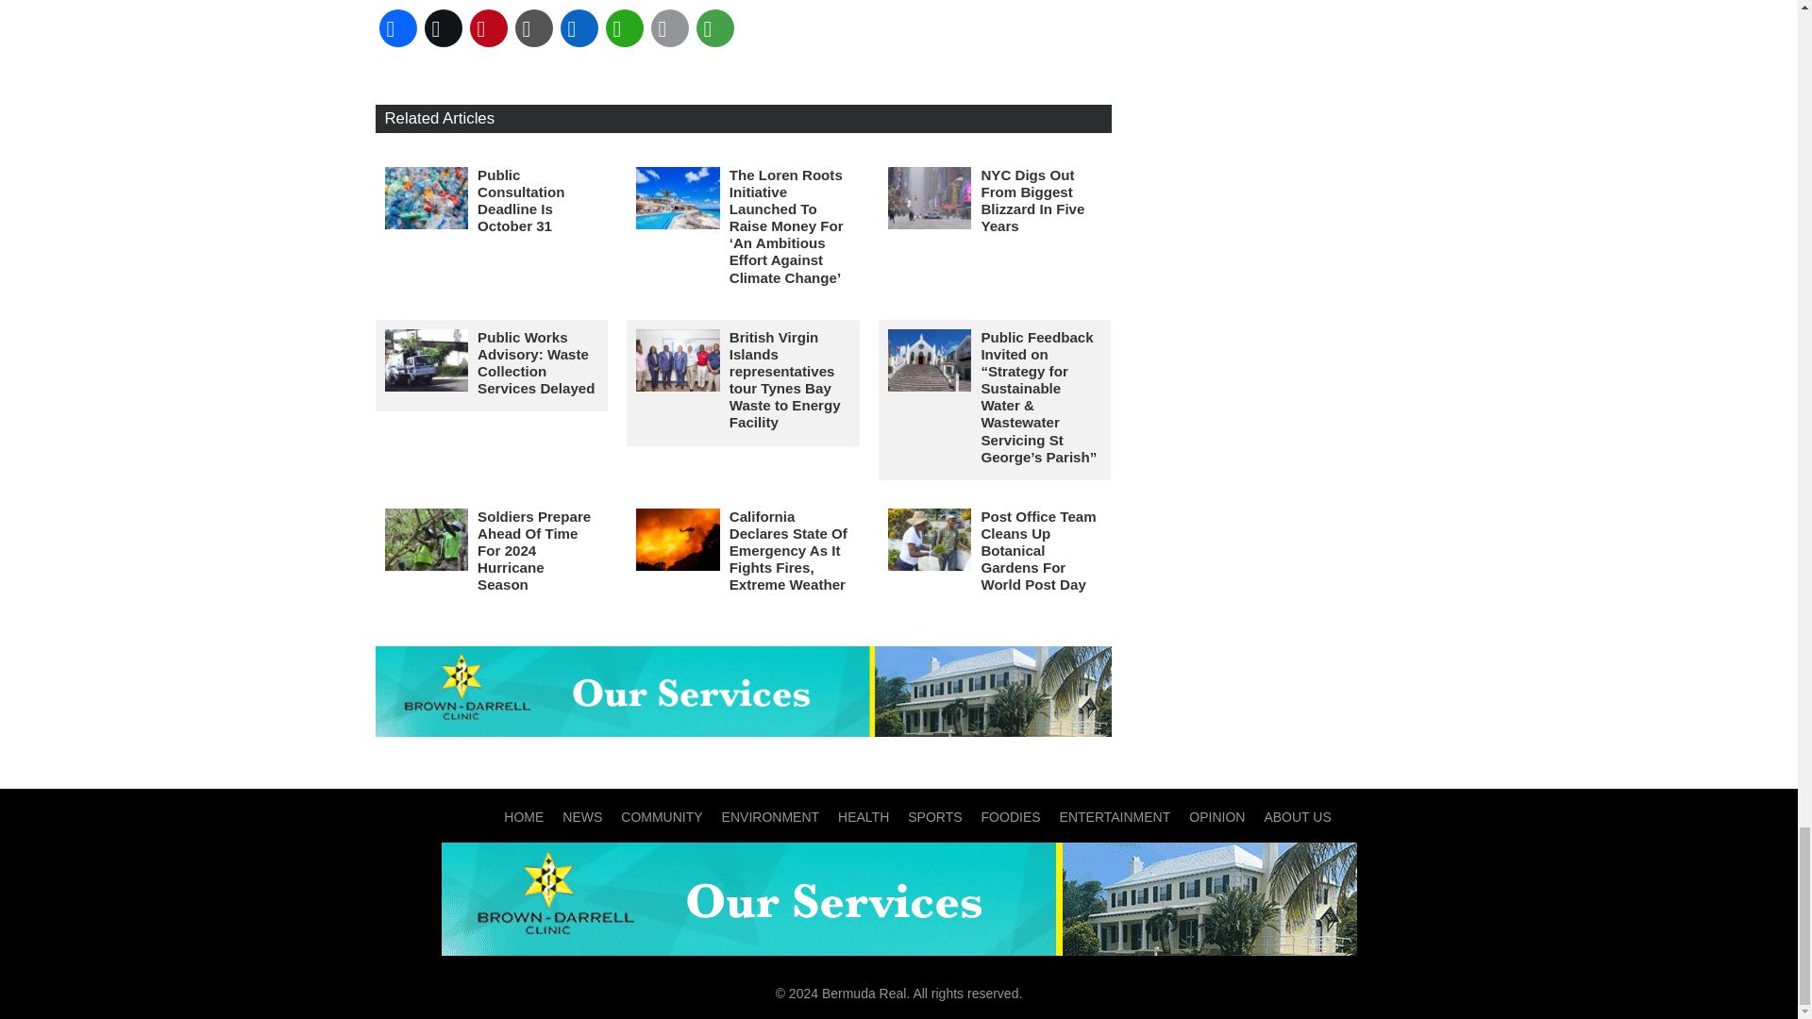 This screenshot has width=1812, height=1019. Describe the element at coordinates (1032, 200) in the screenshot. I see `NYC Digs Out From Biggest Blizzard In Five Years` at that location.